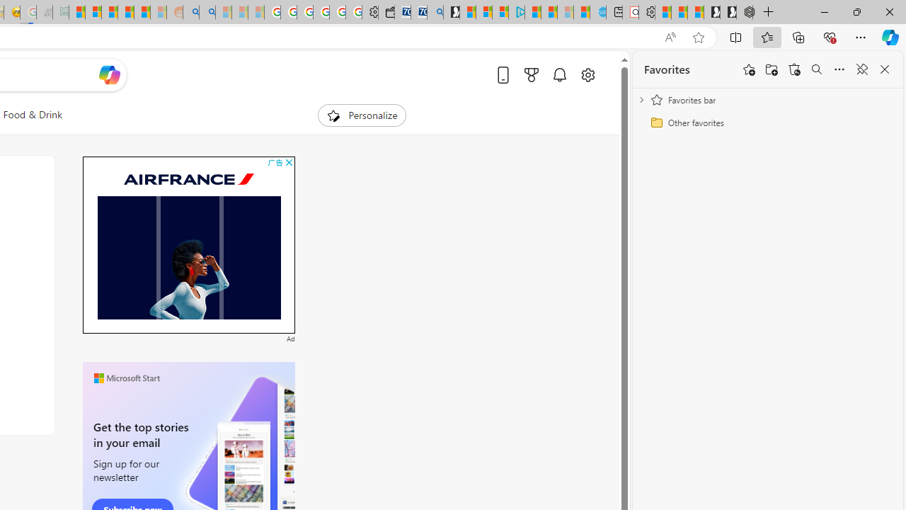 Image resolution: width=906 pixels, height=510 pixels. I want to click on Cheap Car Rentals - Save70.com, so click(419, 13).